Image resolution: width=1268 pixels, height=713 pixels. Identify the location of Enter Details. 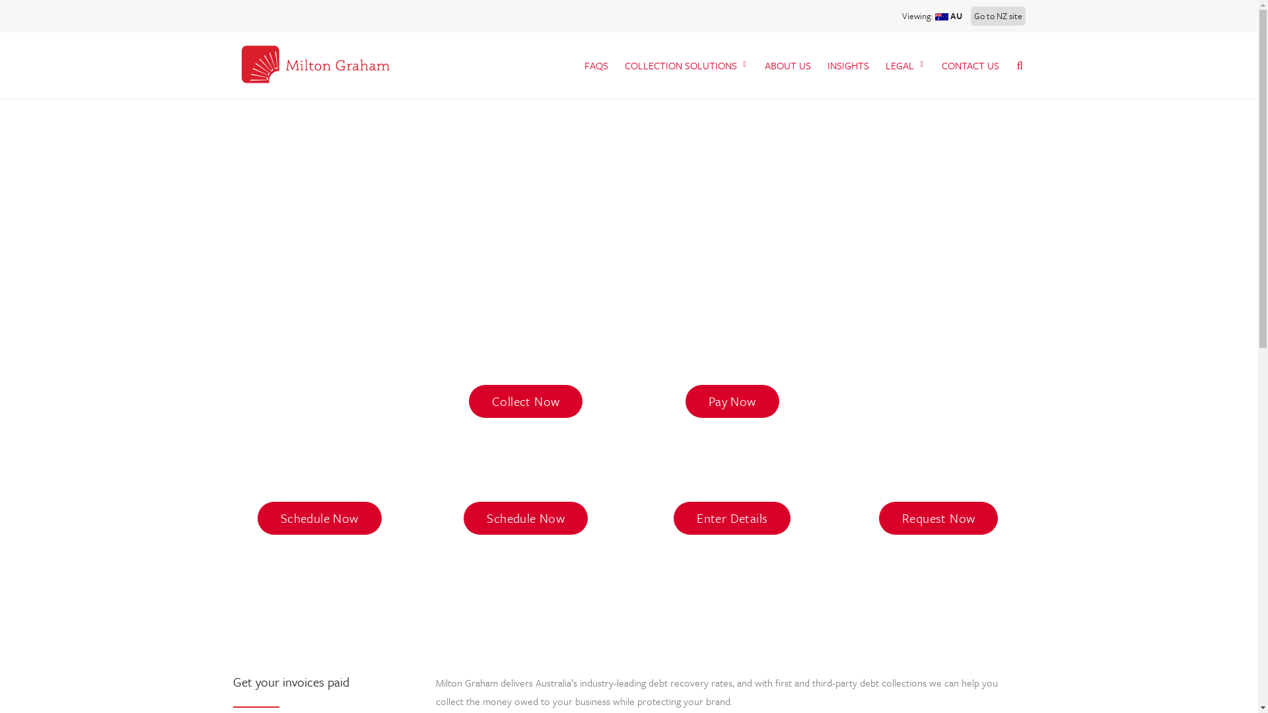
(732, 518).